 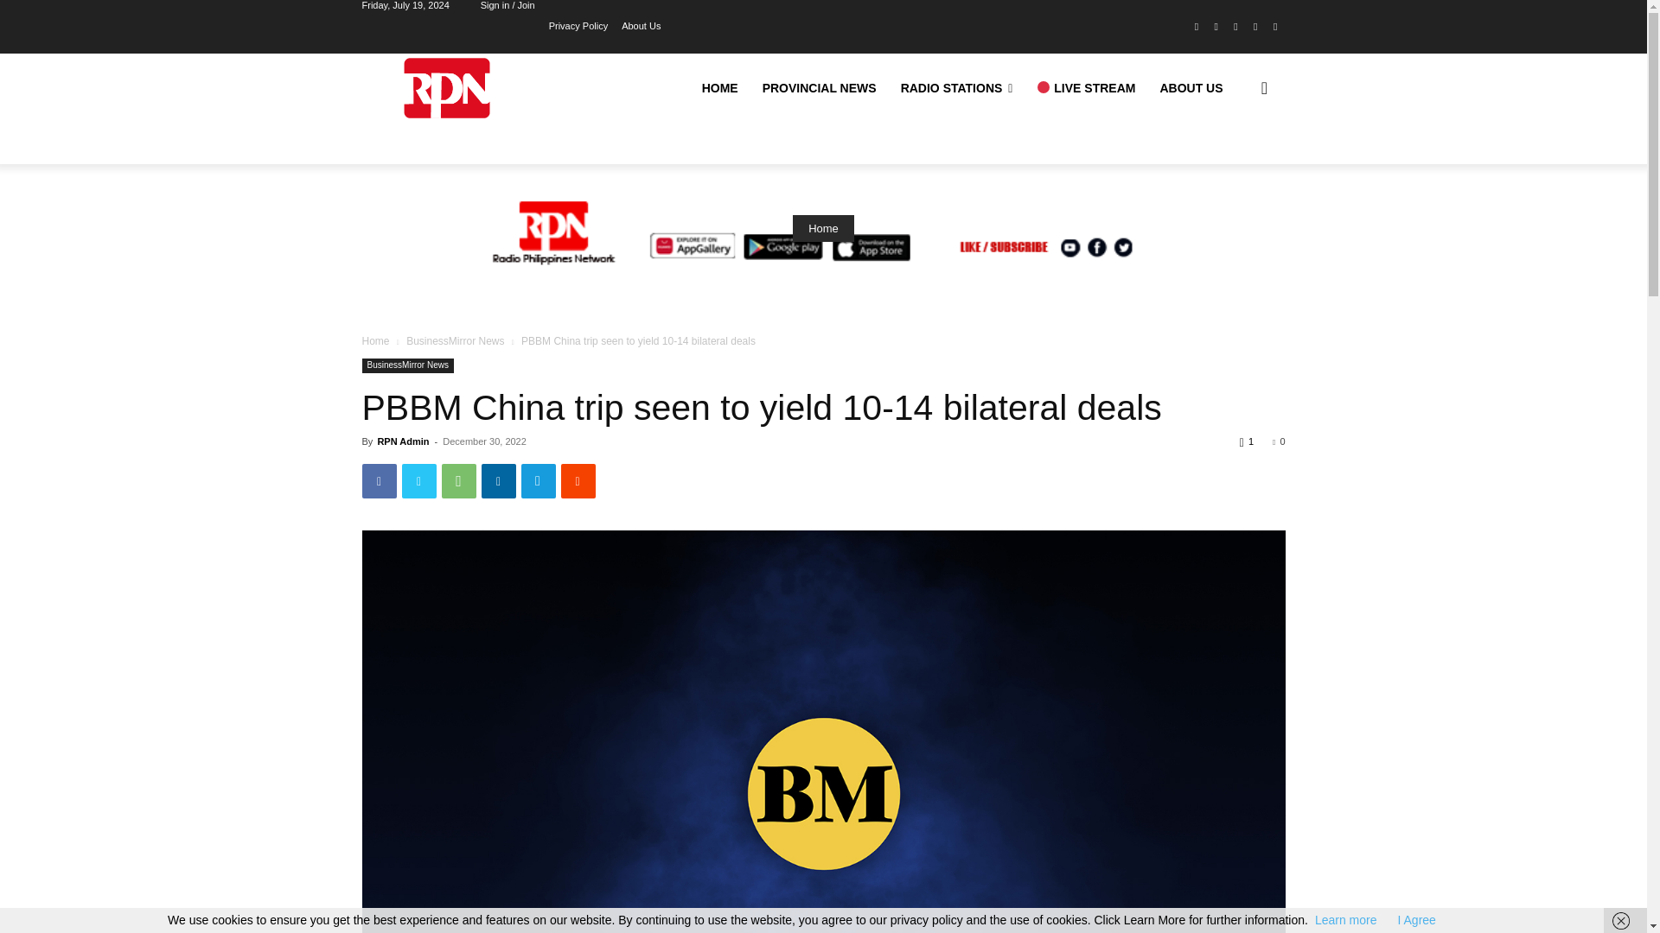 I want to click on RADIO STATIONS, so click(x=956, y=87).